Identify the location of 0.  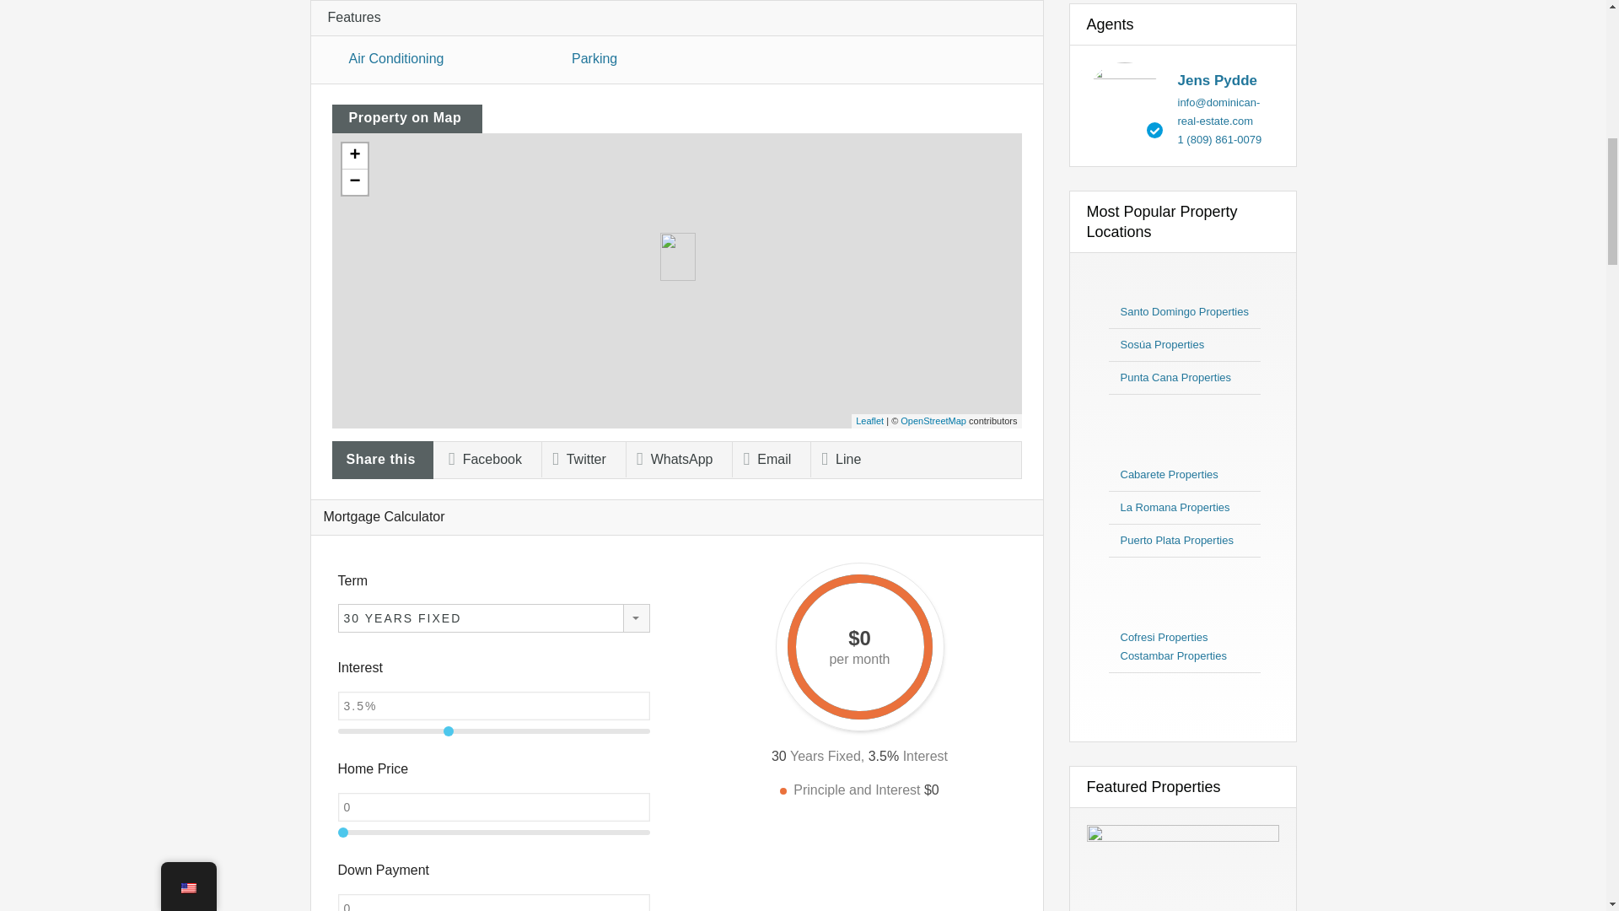
(492, 806).